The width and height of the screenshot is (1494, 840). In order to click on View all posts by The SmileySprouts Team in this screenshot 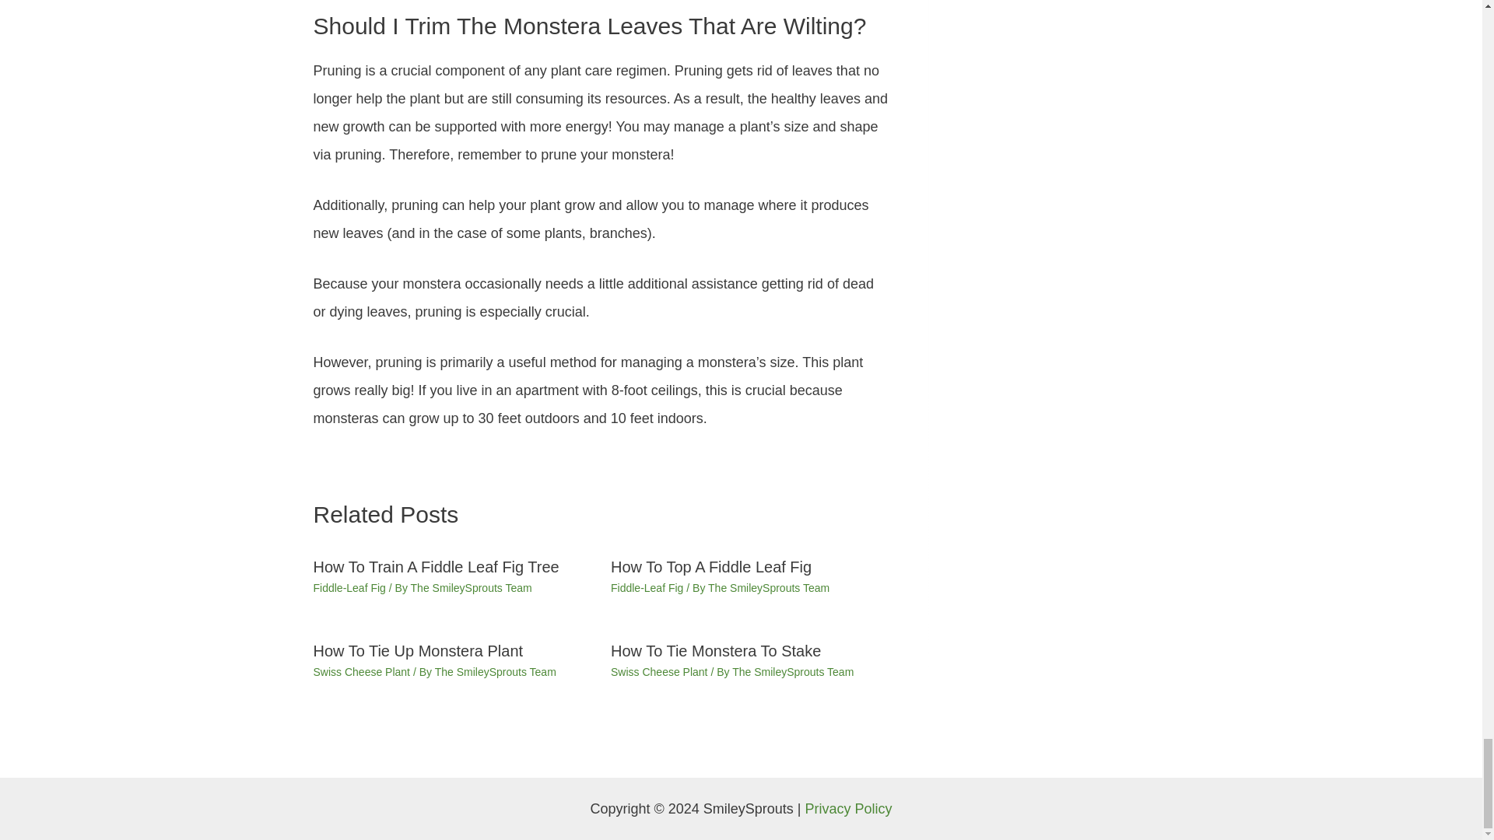, I will do `click(472, 588)`.